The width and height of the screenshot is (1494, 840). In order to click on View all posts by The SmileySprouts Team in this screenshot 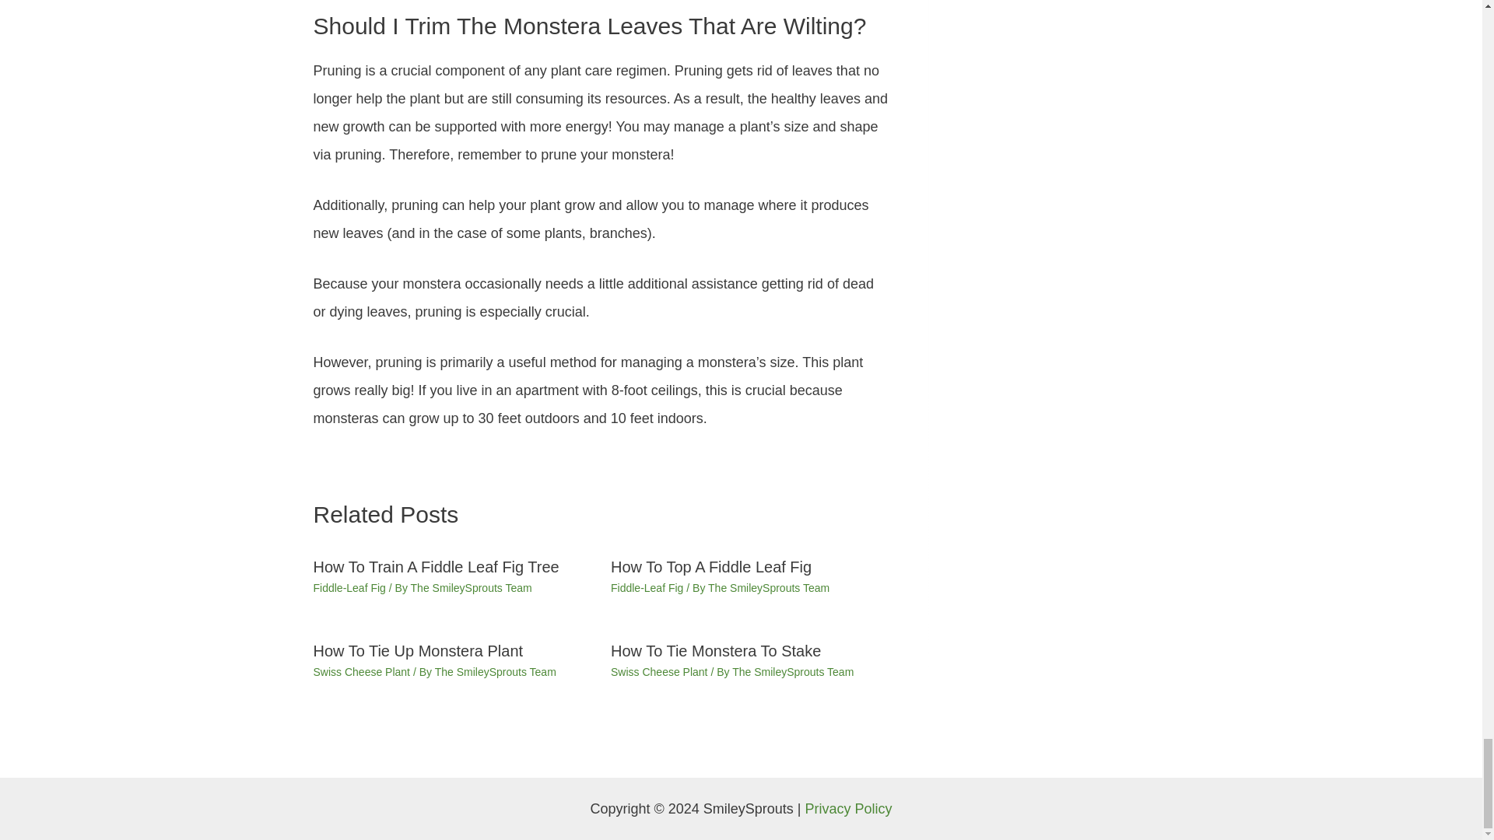, I will do `click(472, 588)`.